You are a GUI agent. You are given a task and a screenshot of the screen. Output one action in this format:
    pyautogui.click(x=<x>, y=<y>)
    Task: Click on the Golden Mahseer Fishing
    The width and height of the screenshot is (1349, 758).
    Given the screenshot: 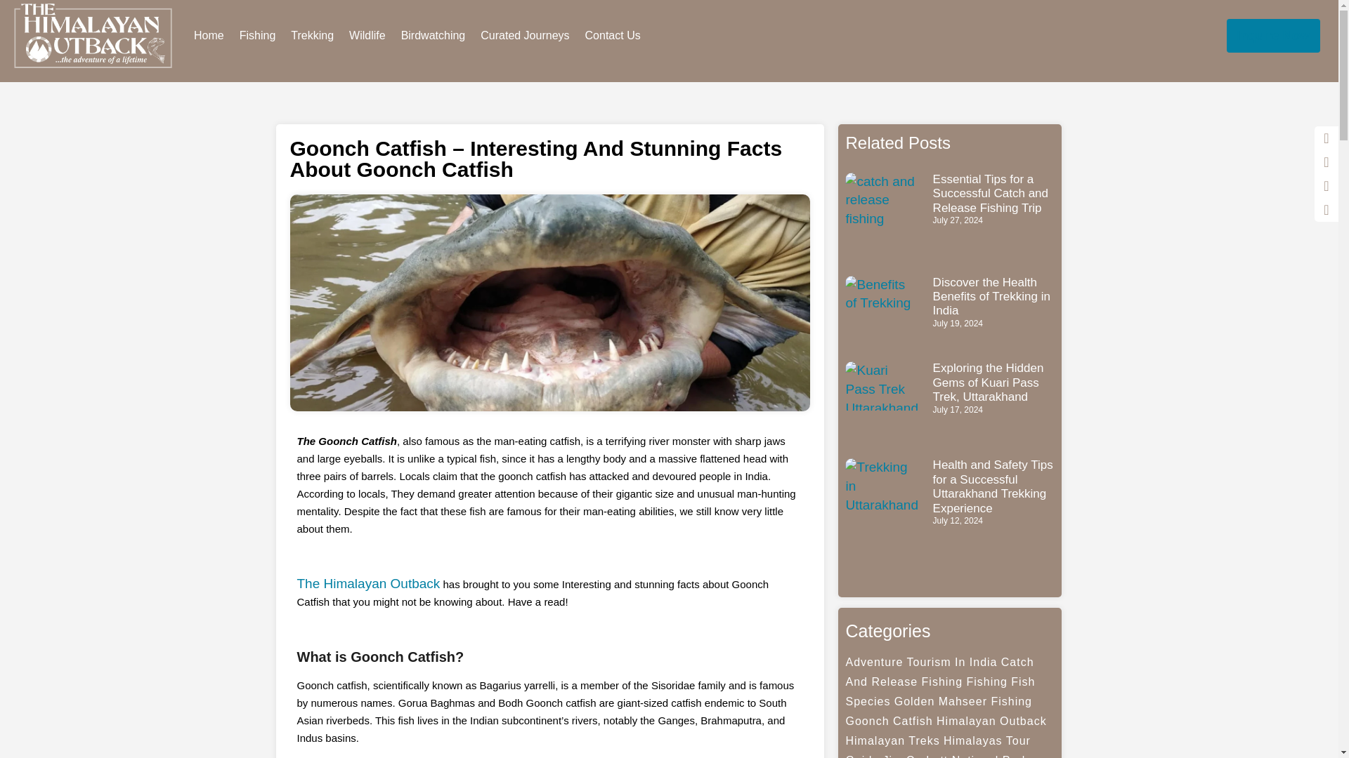 What is the action you would take?
    pyautogui.click(x=963, y=701)
    